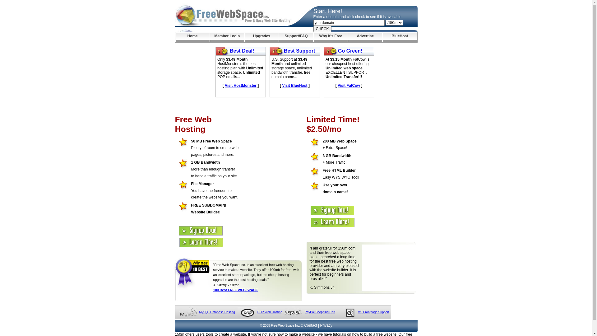  I want to click on Upgrades, so click(262, 37).